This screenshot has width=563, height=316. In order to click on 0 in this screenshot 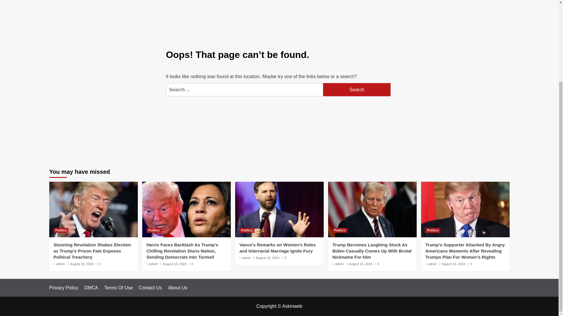, I will do `click(98, 264)`.